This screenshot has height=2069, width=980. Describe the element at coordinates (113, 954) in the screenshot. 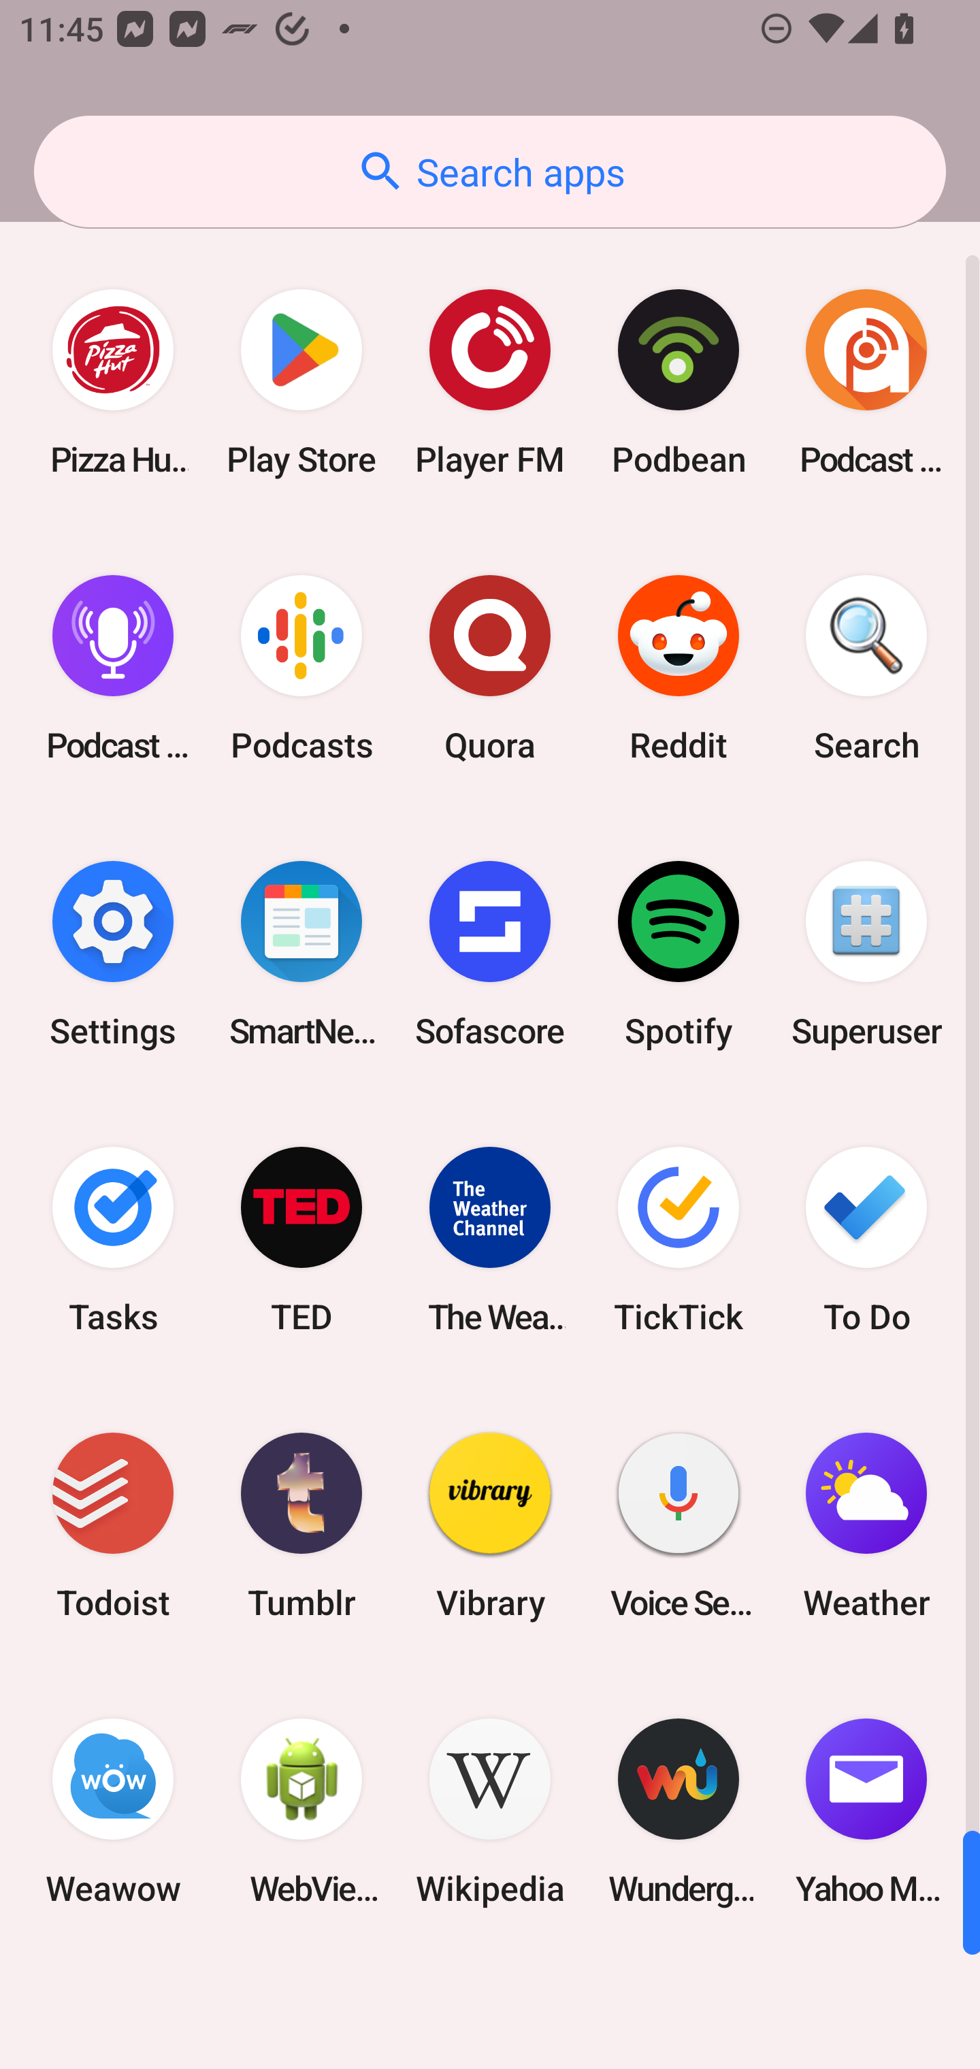

I see `Settings` at that location.